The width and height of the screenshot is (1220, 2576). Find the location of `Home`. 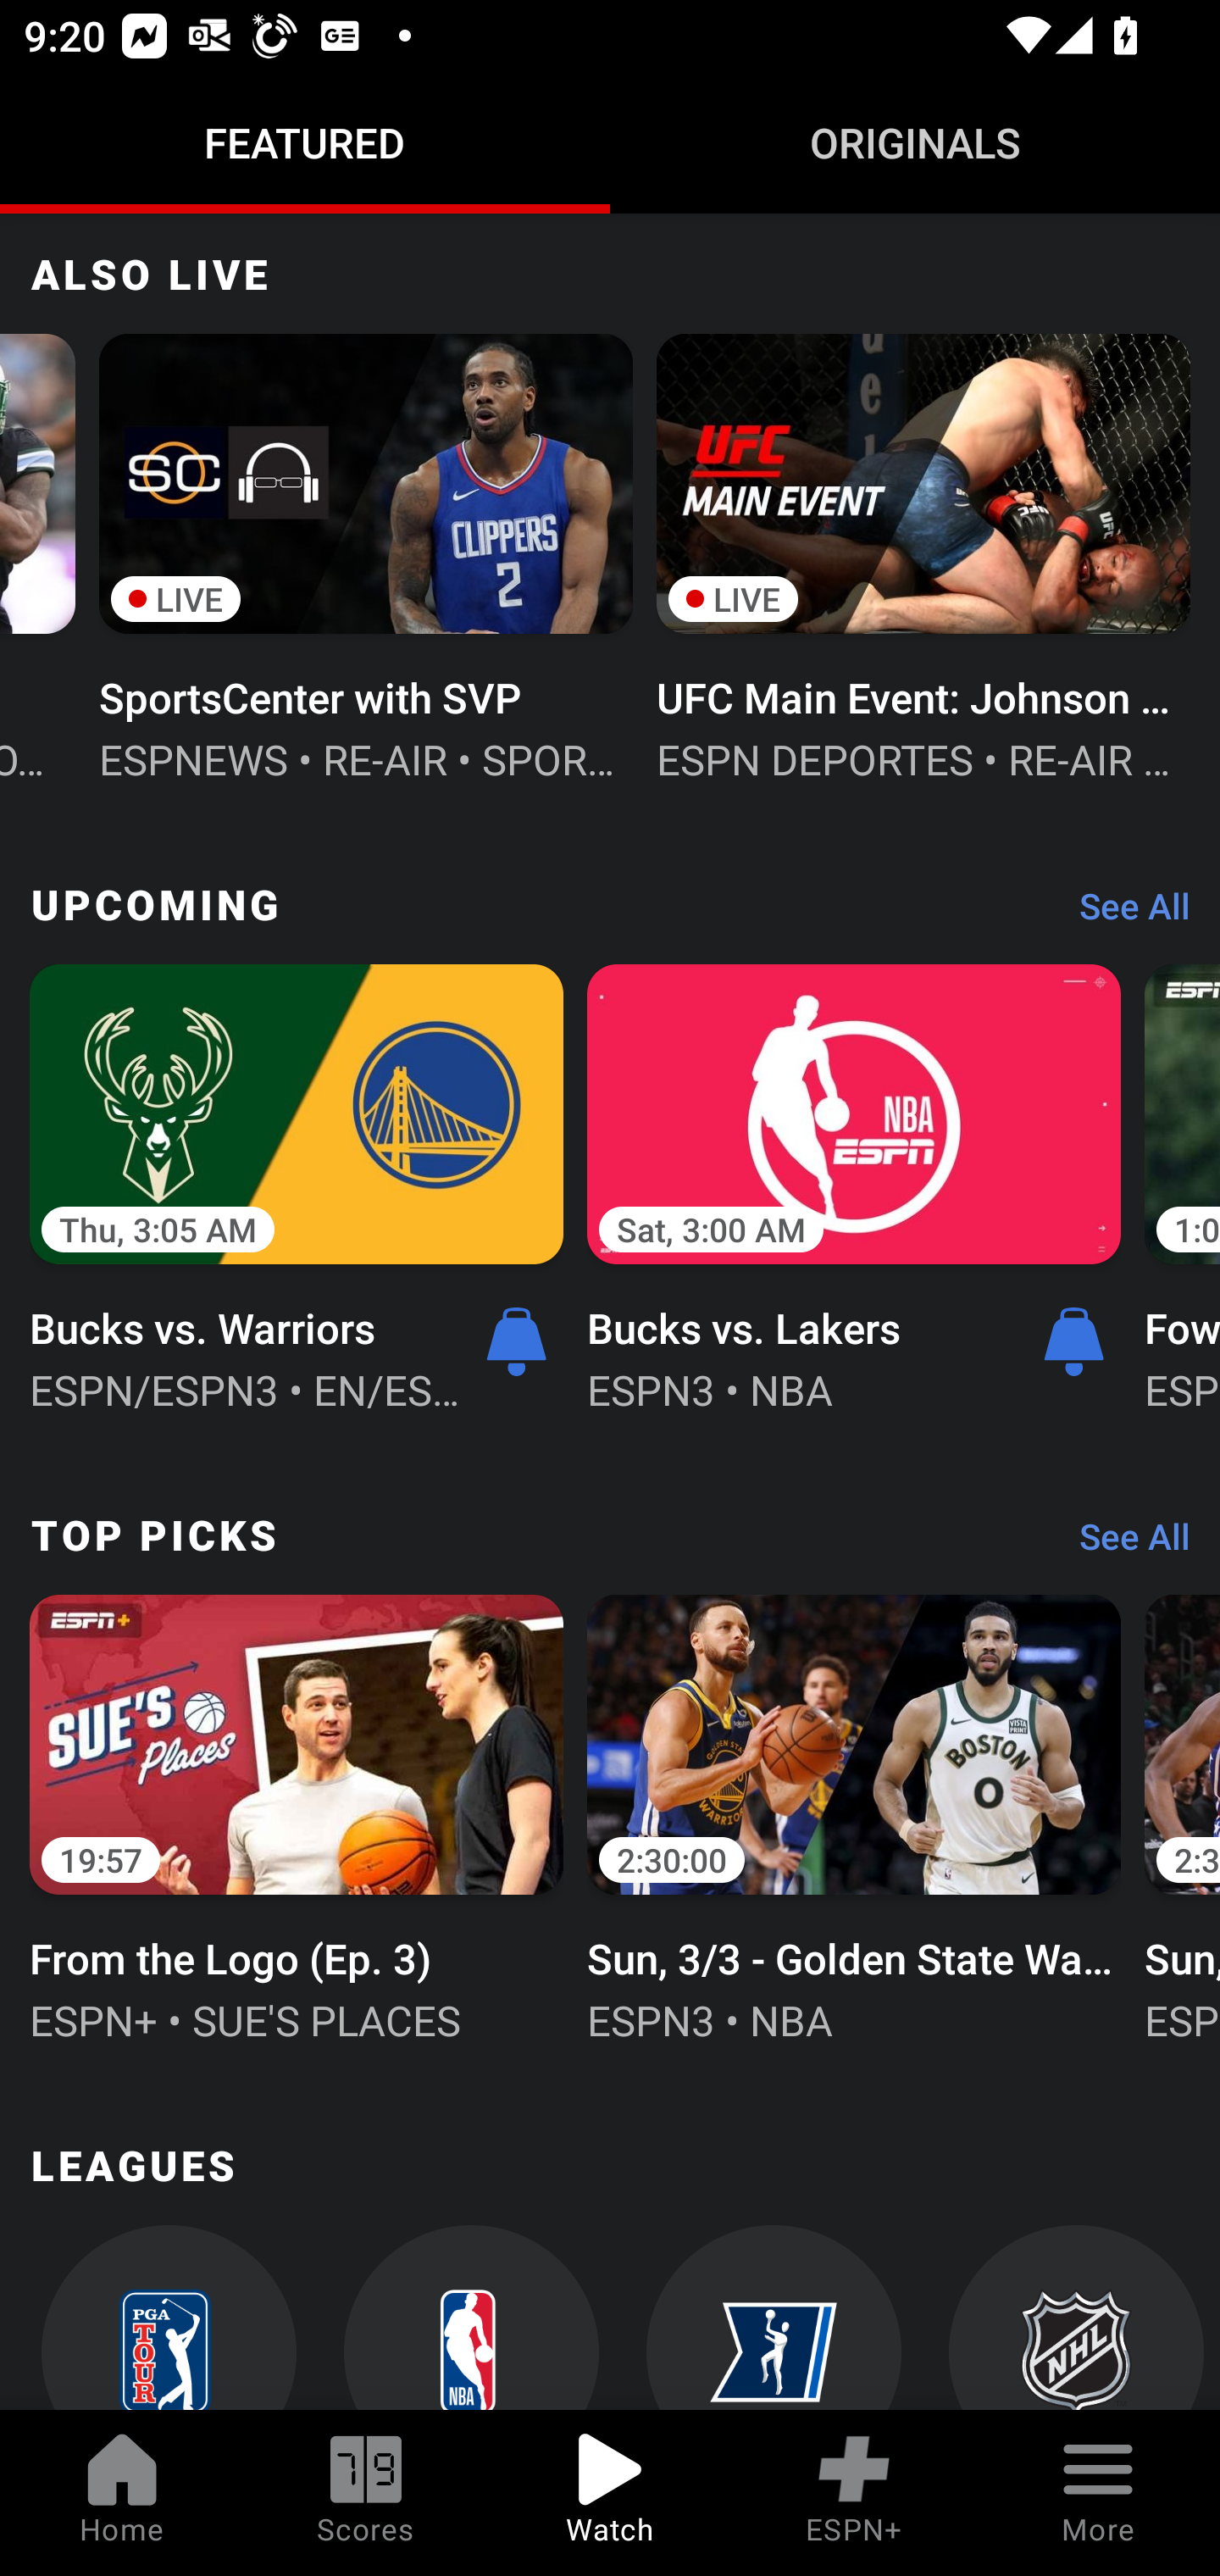

Home is located at coordinates (122, 2493).